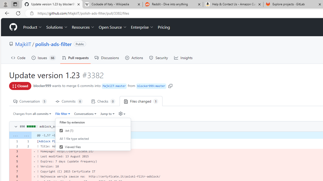 The height and width of the screenshot is (181, 323). I want to click on Insights, so click(183, 58).